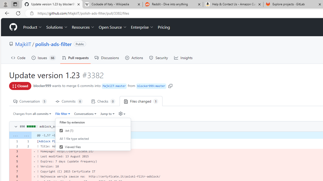 The height and width of the screenshot is (181, 323). I want to click on Insights, so click(183, 58).